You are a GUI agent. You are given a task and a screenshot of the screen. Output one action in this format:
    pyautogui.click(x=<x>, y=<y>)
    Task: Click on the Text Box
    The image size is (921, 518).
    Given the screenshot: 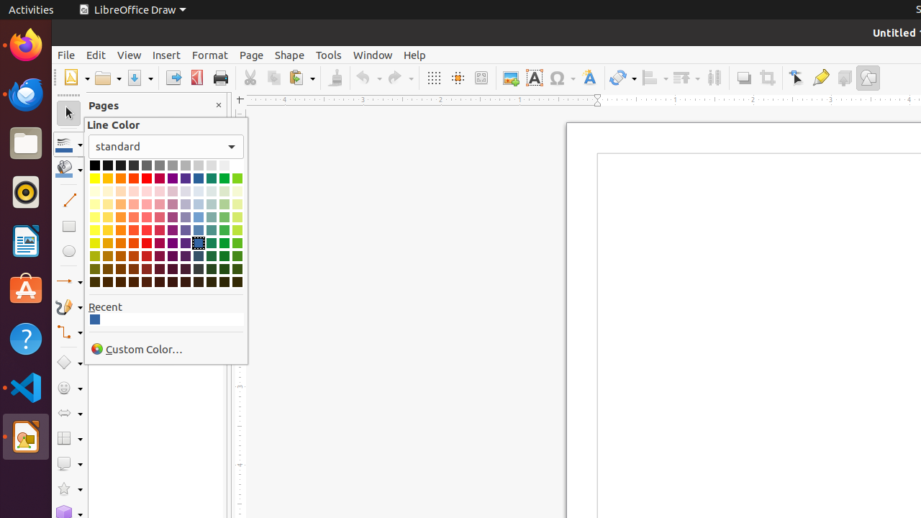 What is the action you would take?
    pyautogui.click(x=534, y=78)
    